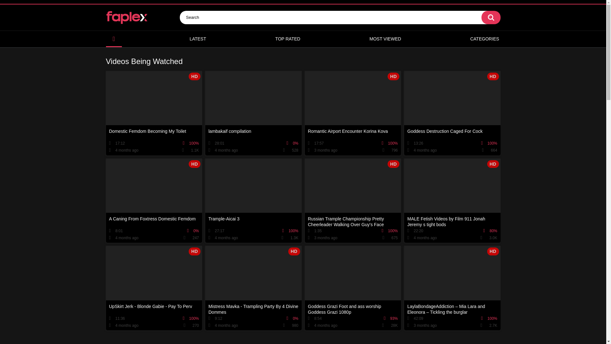 This screenshot has width=611, height=344. I want to click on lambakaif compilation, so click(253, 113).